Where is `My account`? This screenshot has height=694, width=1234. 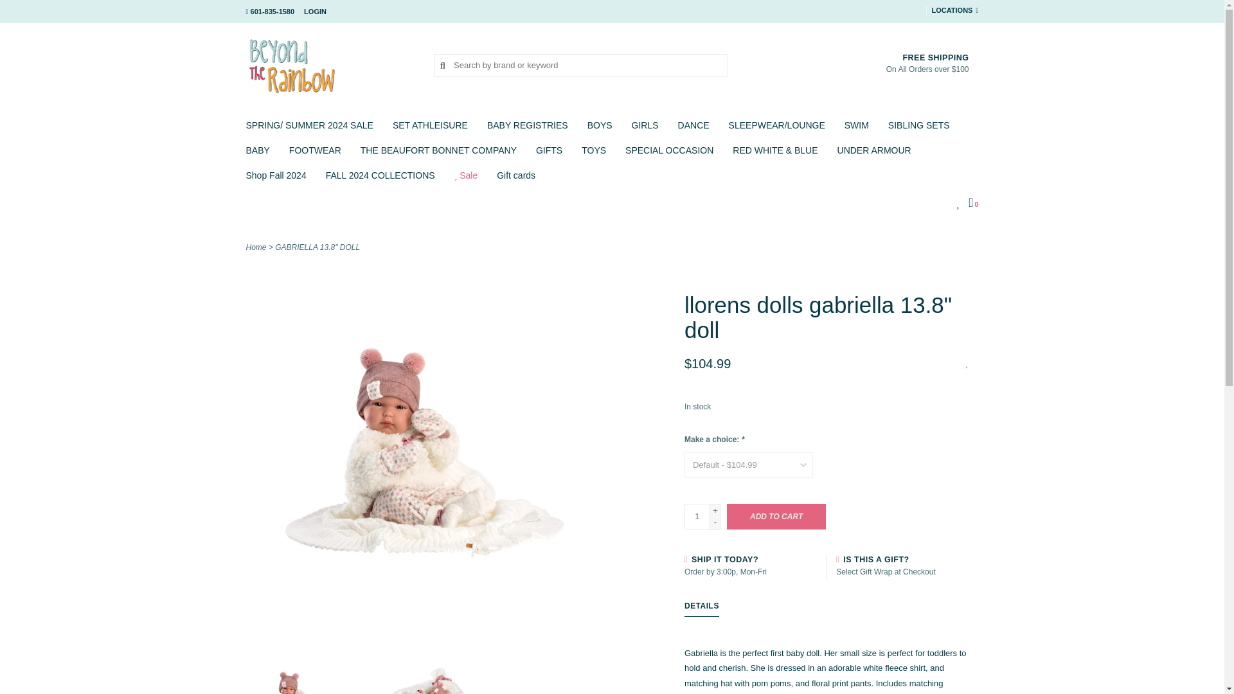 My account is located at coordinates (315, 11).